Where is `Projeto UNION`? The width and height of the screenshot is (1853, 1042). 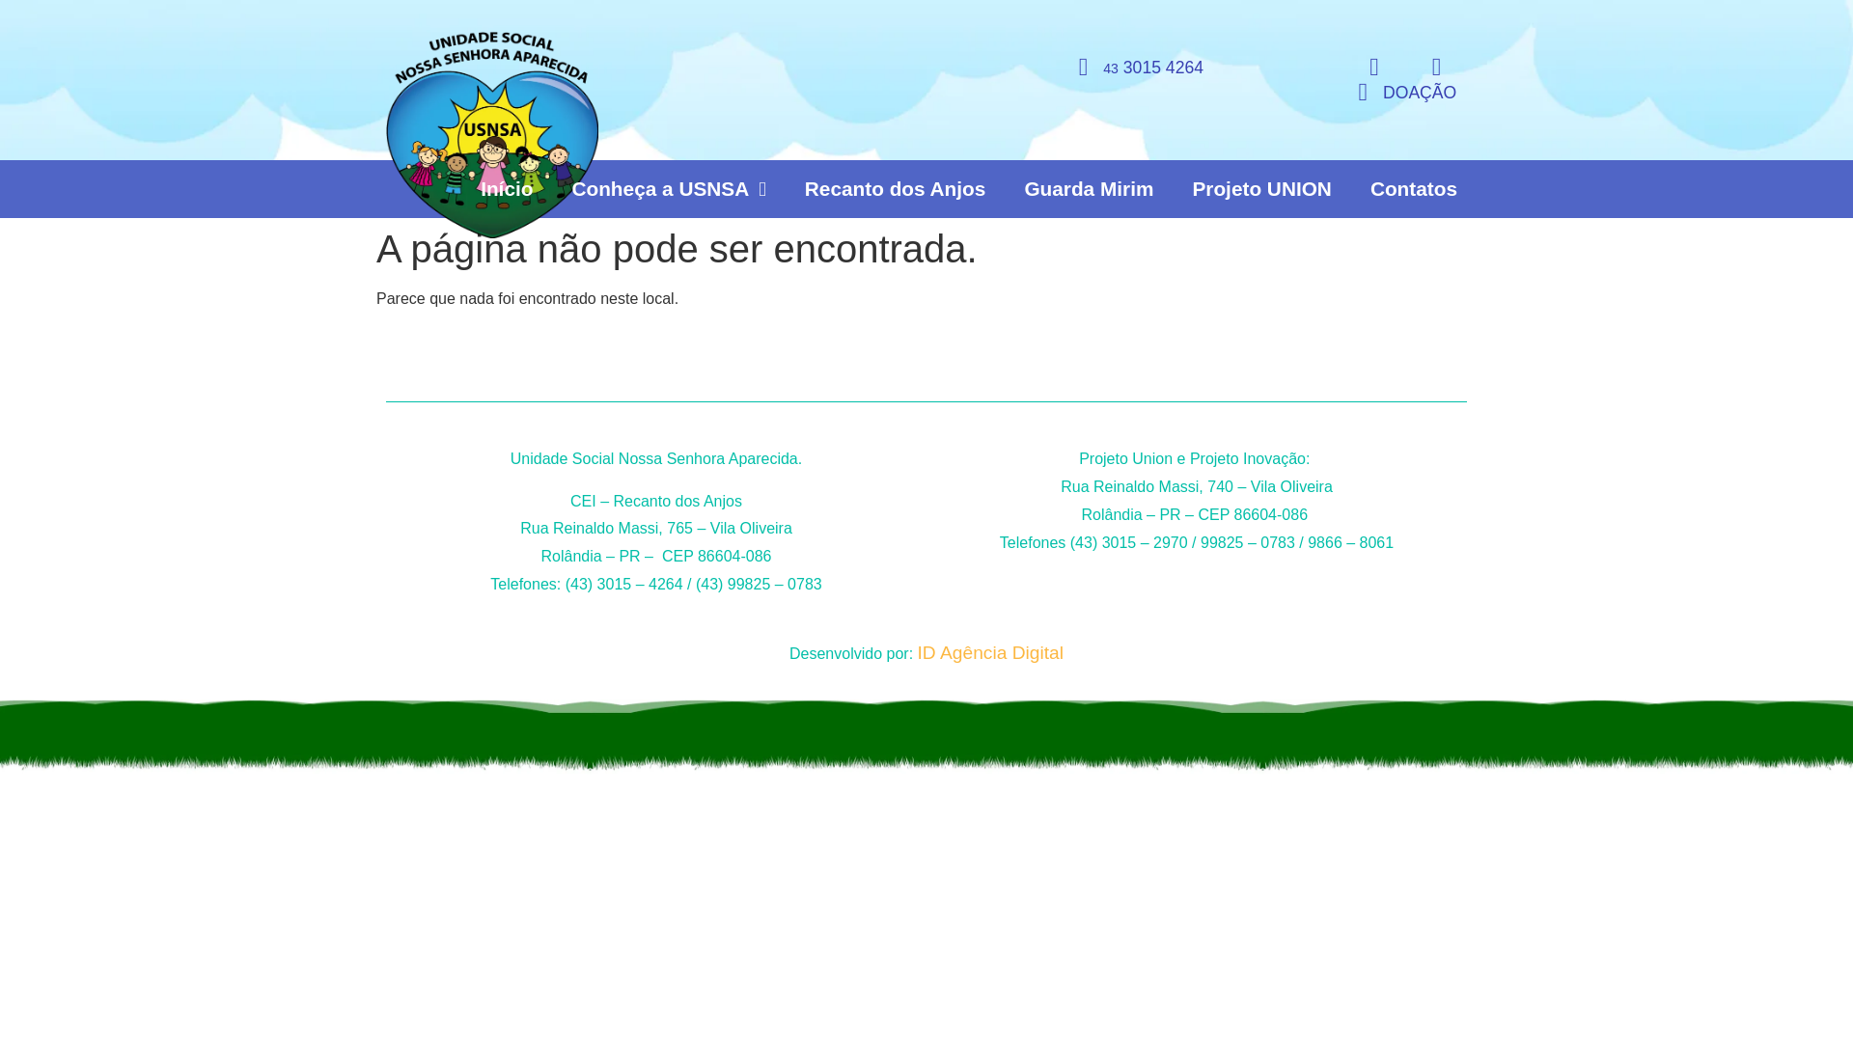
Projeto UNION is located at coordinates (1261, 189).